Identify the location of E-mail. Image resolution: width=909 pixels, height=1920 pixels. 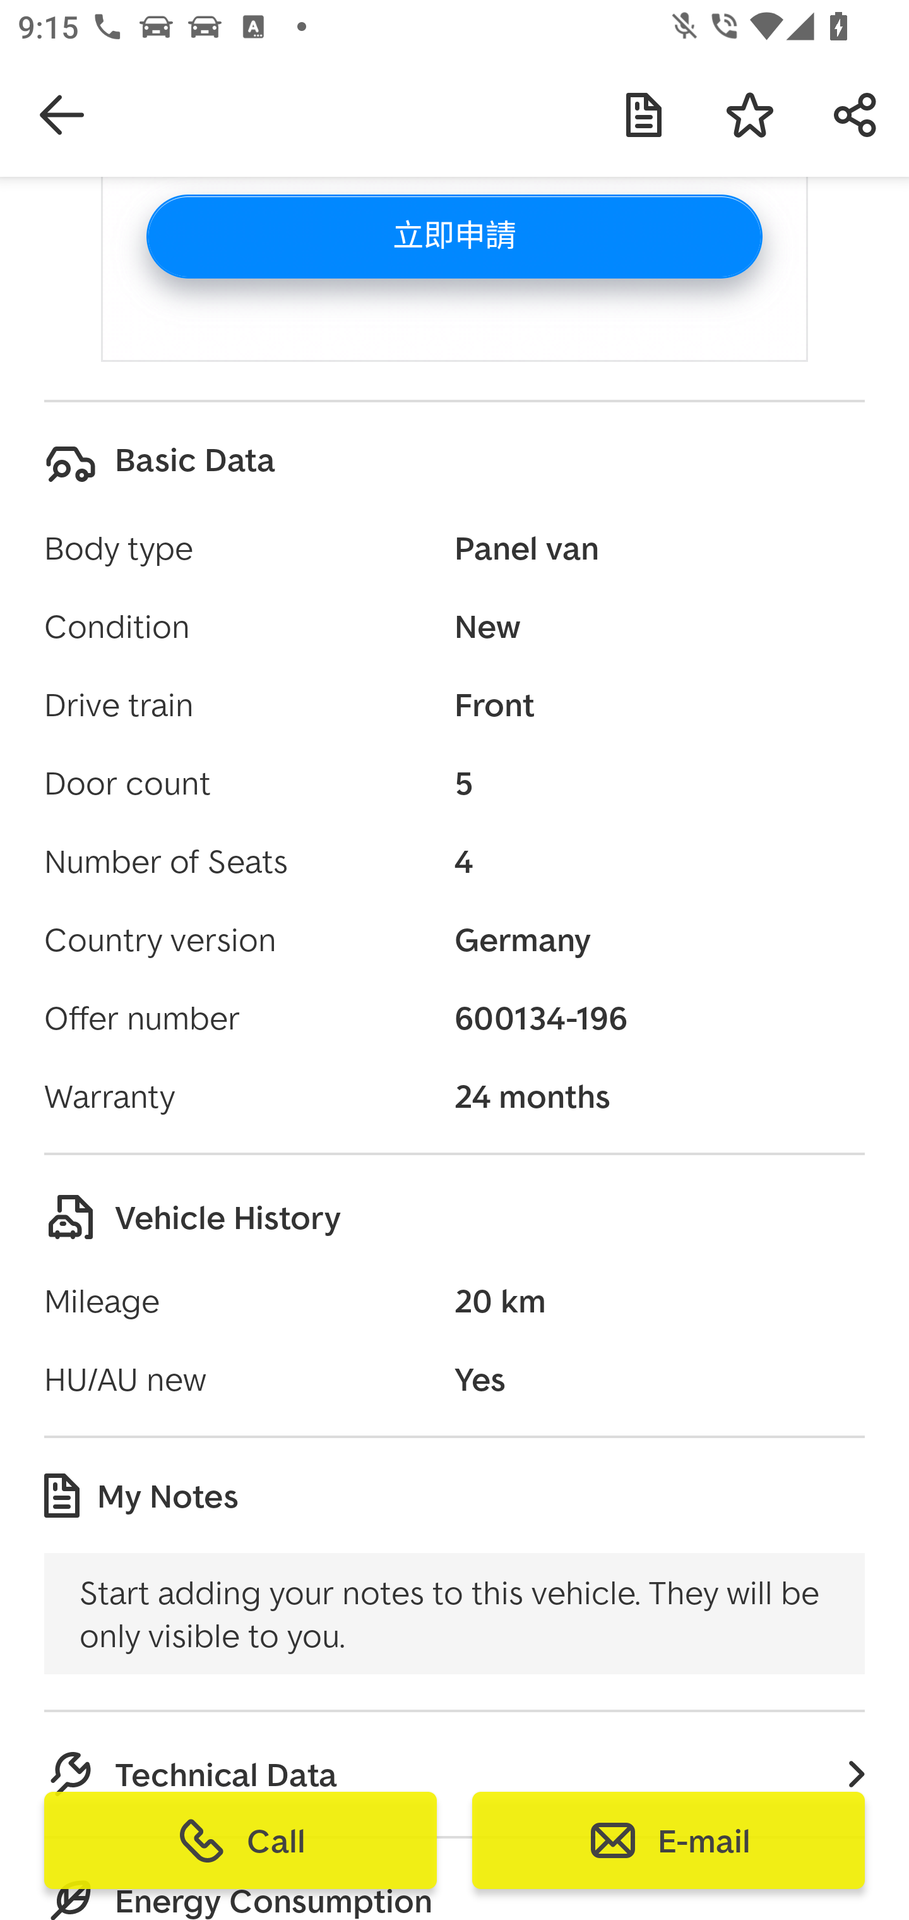
(668, 1840).